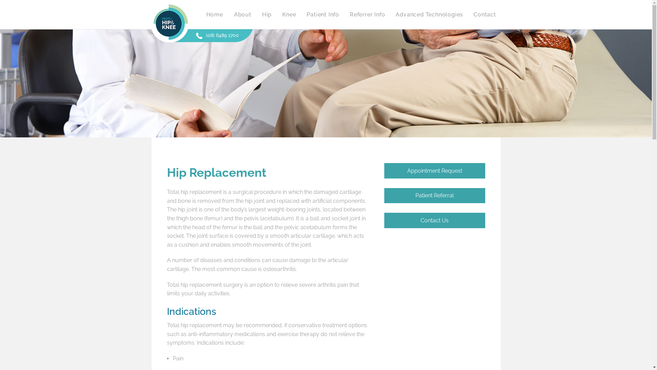  I want to click on Urgent Referrals, so click(367, 53).